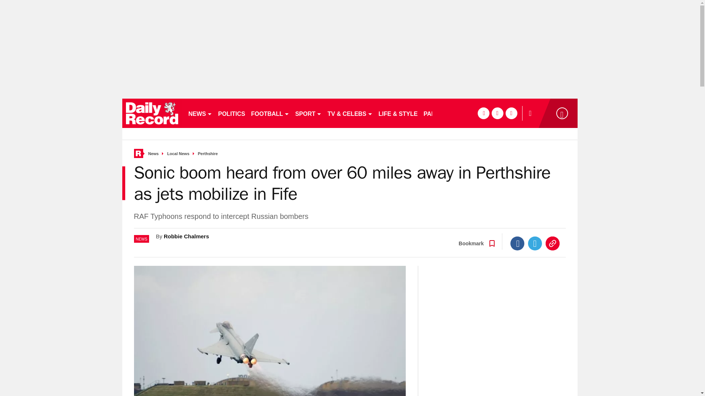 This screenshot has height=396, width=705. What do you see at coordinates (517, 243) in the screenshot?
I see `Facebook` at bounding box center [517, 243].